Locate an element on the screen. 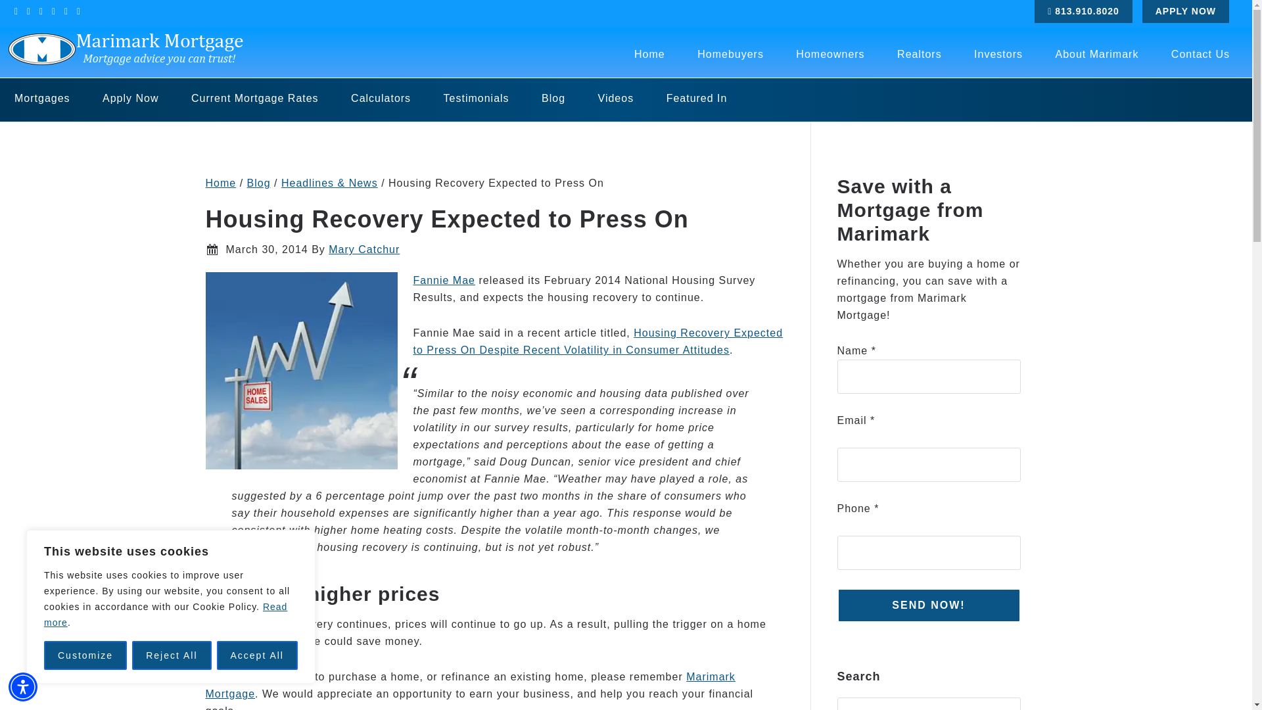 The image size is (1262, 710). 813.910.8020 is located at coordinates (1083, 11).